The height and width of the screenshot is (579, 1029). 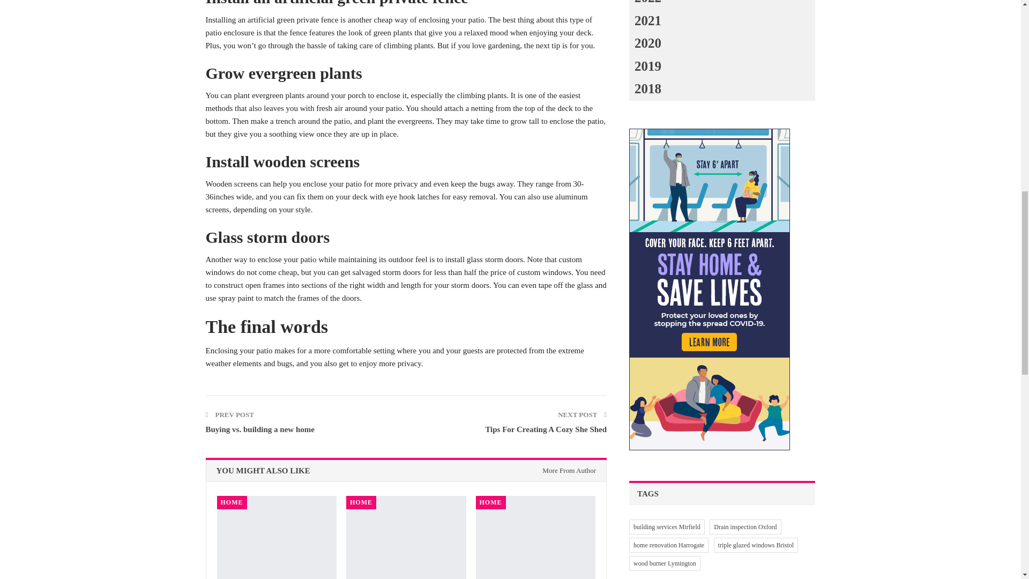 I want to click on The Luxury and Performance of the Falcon 7X, so click(x=406, y=537).